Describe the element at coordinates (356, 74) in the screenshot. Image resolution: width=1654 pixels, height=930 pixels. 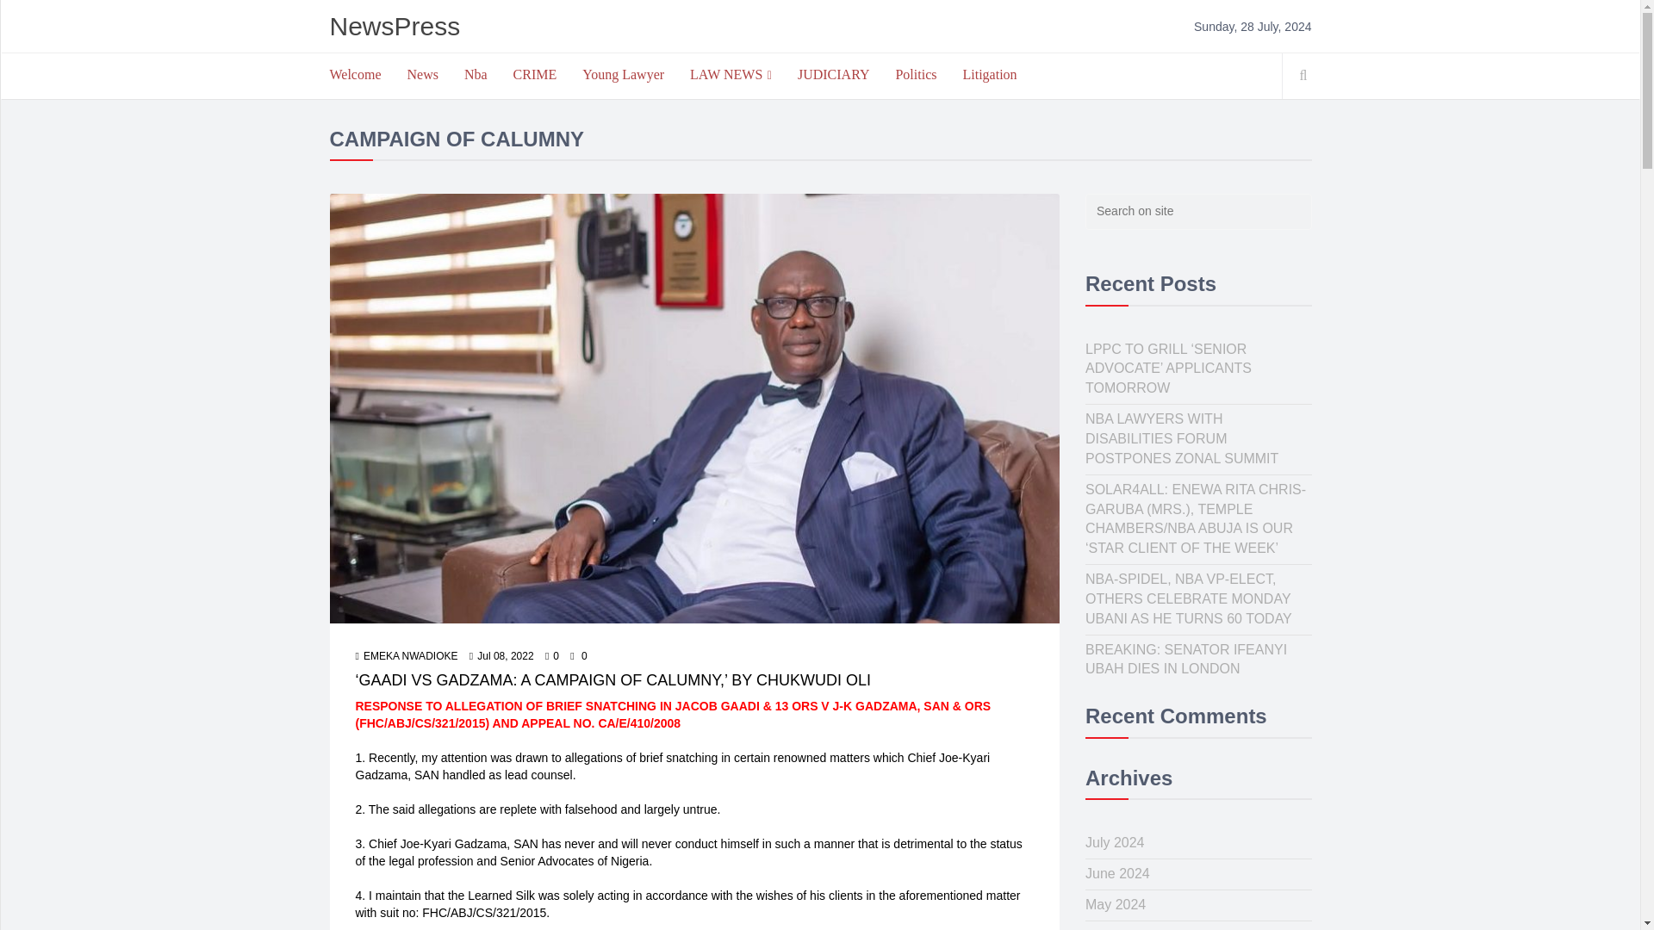
I see `Welcome` at that location.